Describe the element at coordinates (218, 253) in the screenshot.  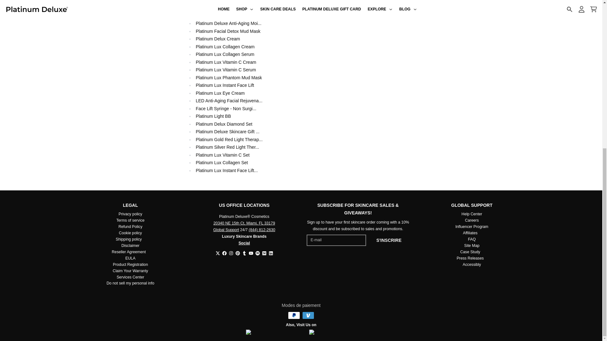
I see `Twitter - Platinum Deluxe Cosmetics` at that location.